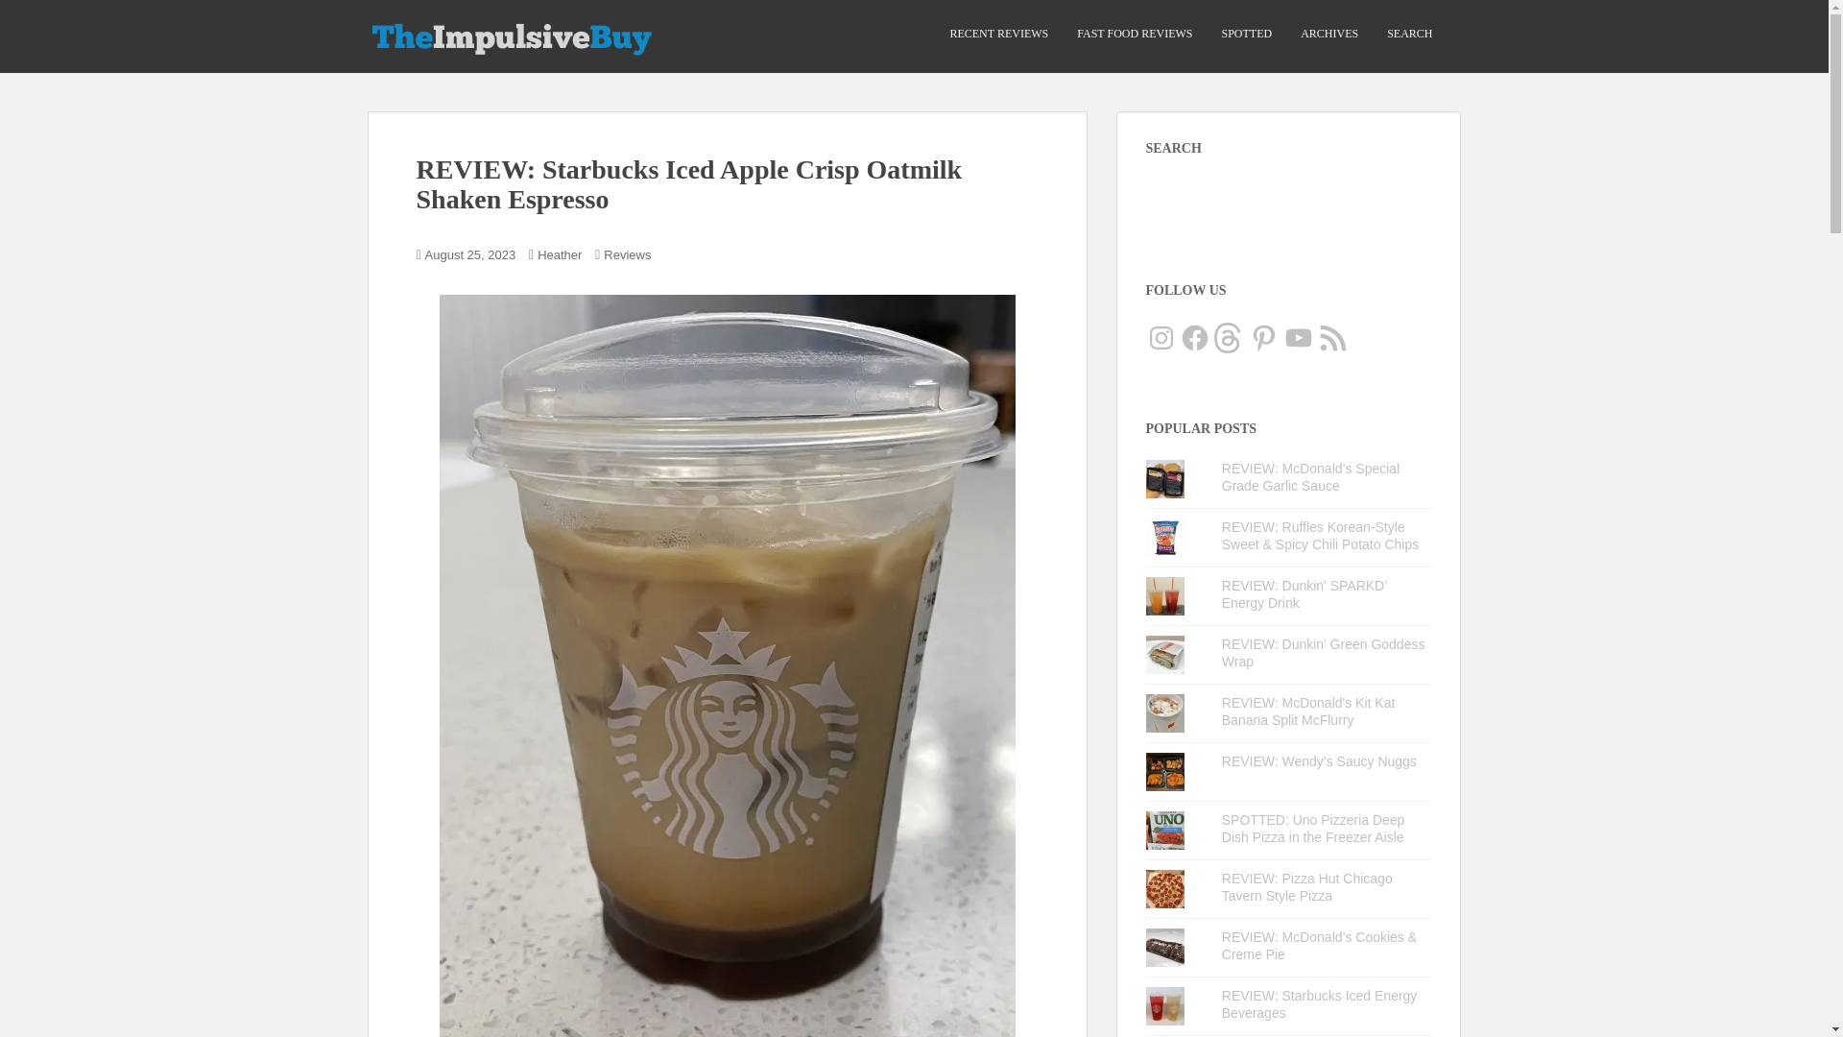  Describe the element at coordinates (1230, 338) in the screenshot. I see `Threads` at that location.